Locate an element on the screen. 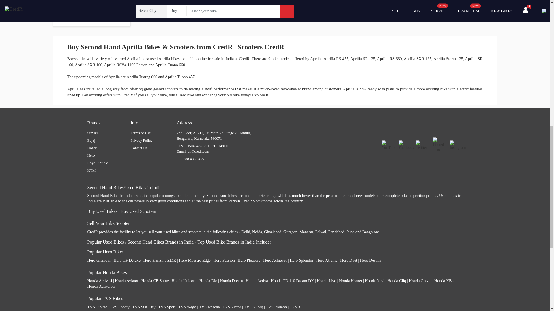 This screenshot has width=554, height=311. Hero Xtreme is located at coordinates (327, 260).